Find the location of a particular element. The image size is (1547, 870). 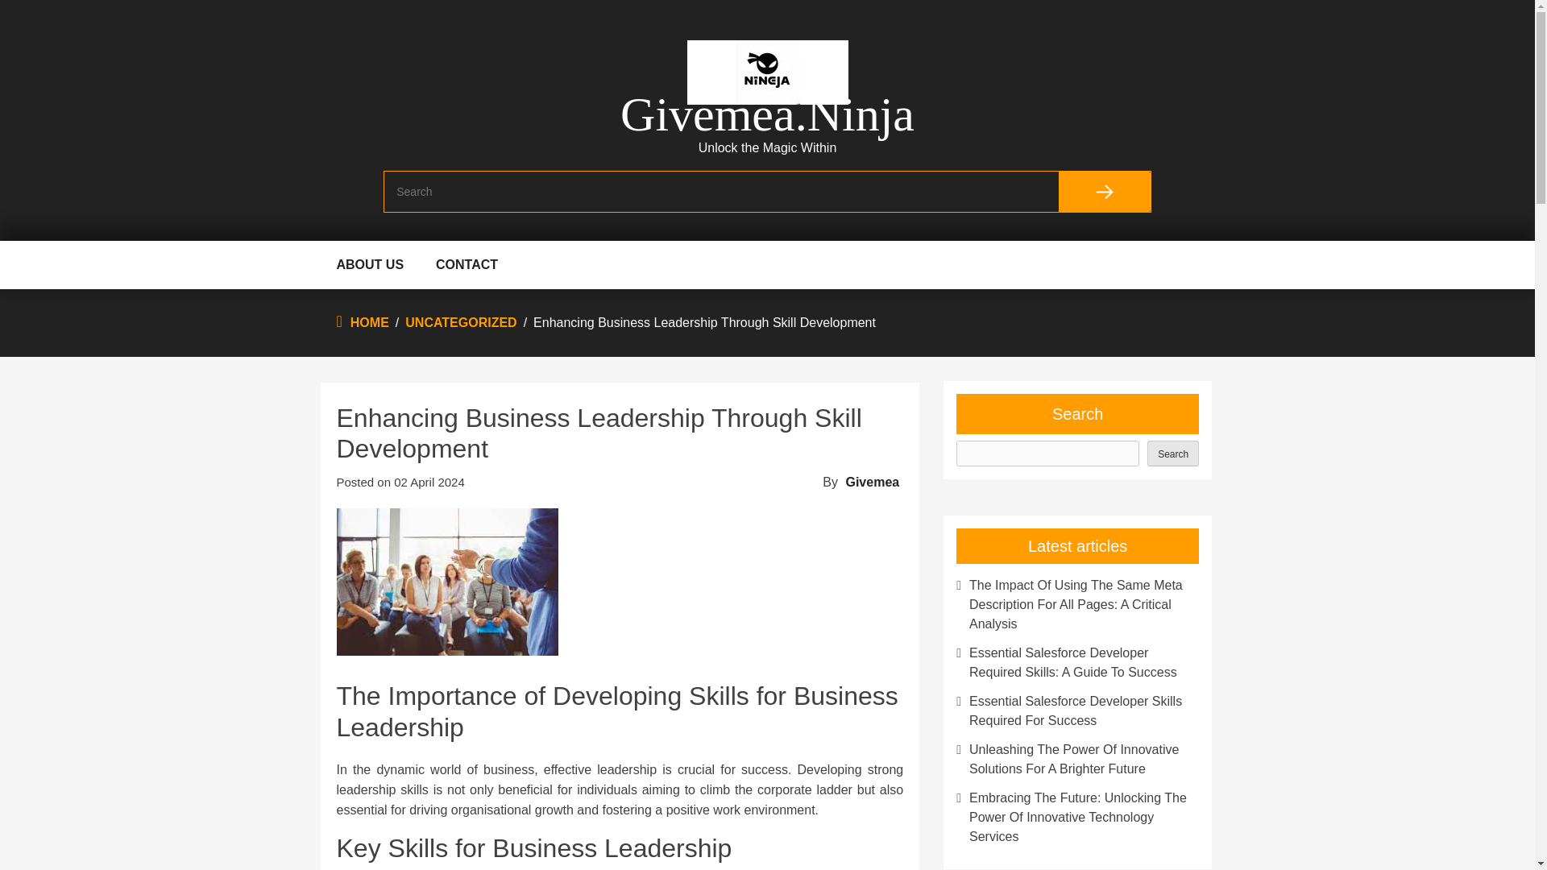

HOME is located at coordinates (370, 322).